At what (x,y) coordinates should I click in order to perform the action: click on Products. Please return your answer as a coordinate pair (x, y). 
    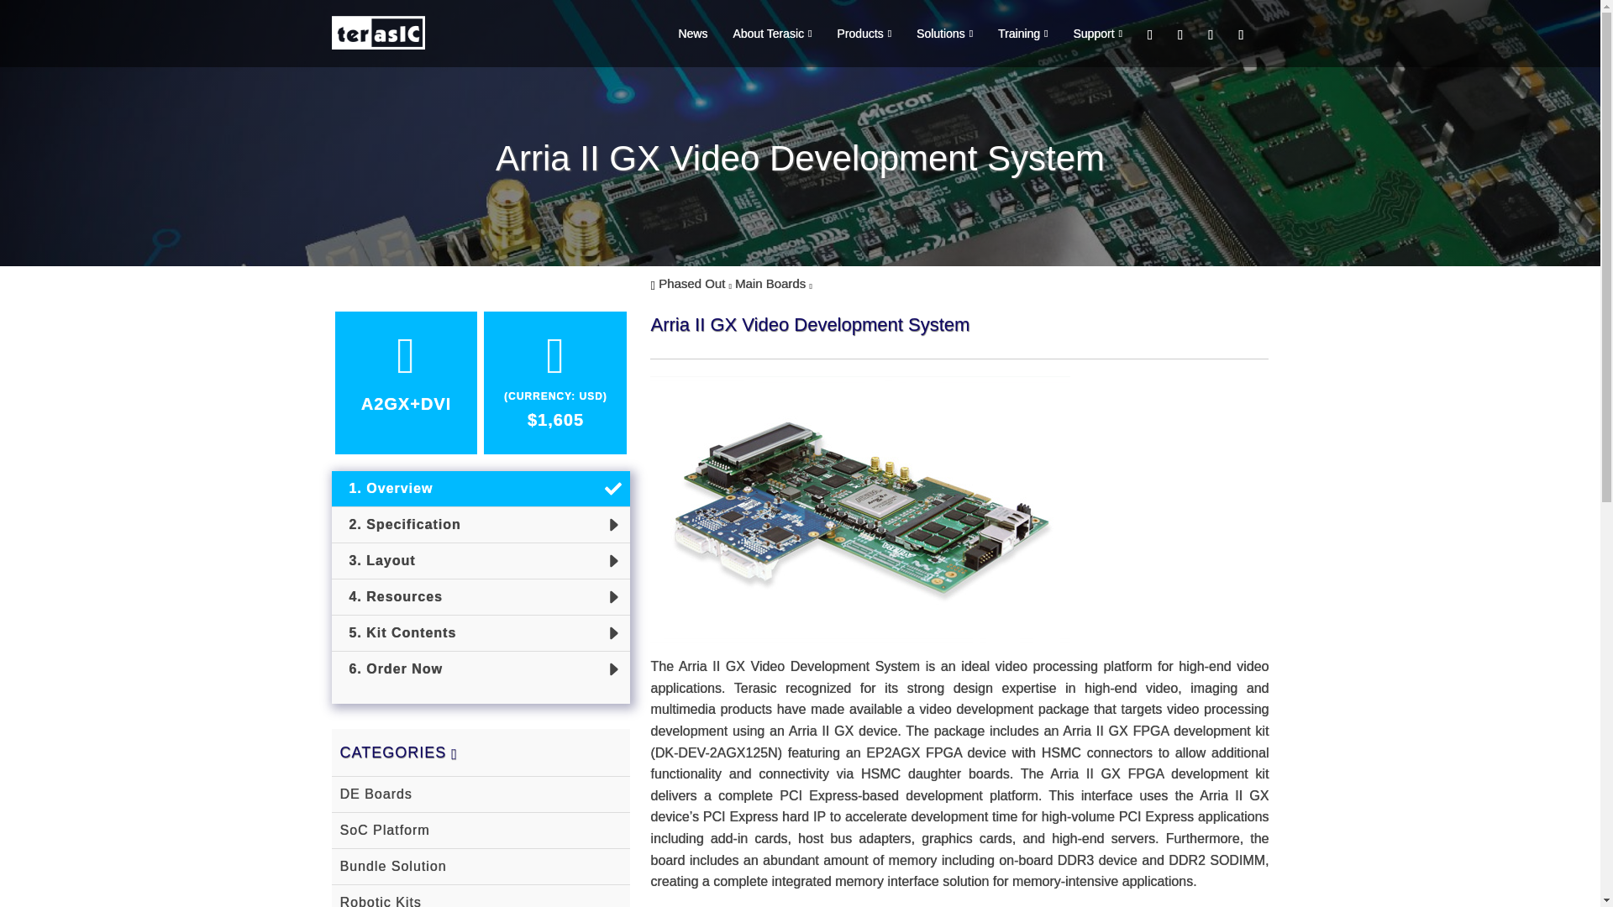
    Looking at the image, I should click on (851, 34).